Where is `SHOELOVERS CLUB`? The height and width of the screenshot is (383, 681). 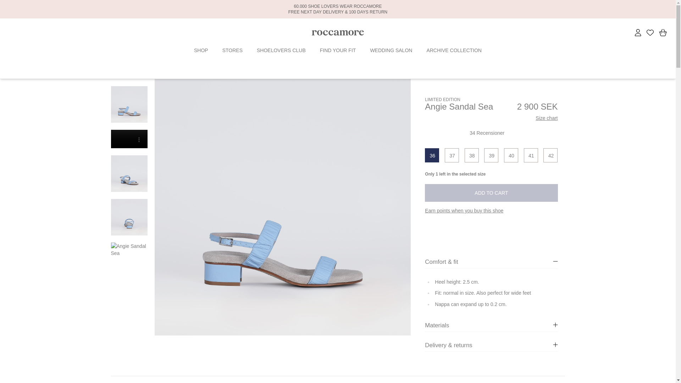
SHOELOVERS CLUB is located at coordinates (281, 50).